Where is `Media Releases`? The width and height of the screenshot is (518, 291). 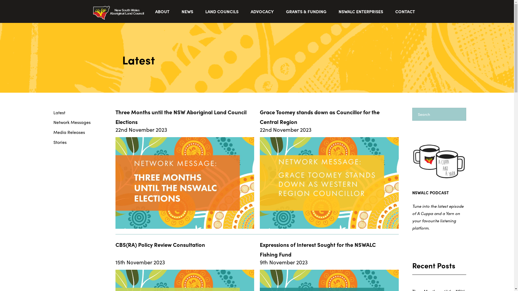
Media Releases is located at coordinates (75, 133).